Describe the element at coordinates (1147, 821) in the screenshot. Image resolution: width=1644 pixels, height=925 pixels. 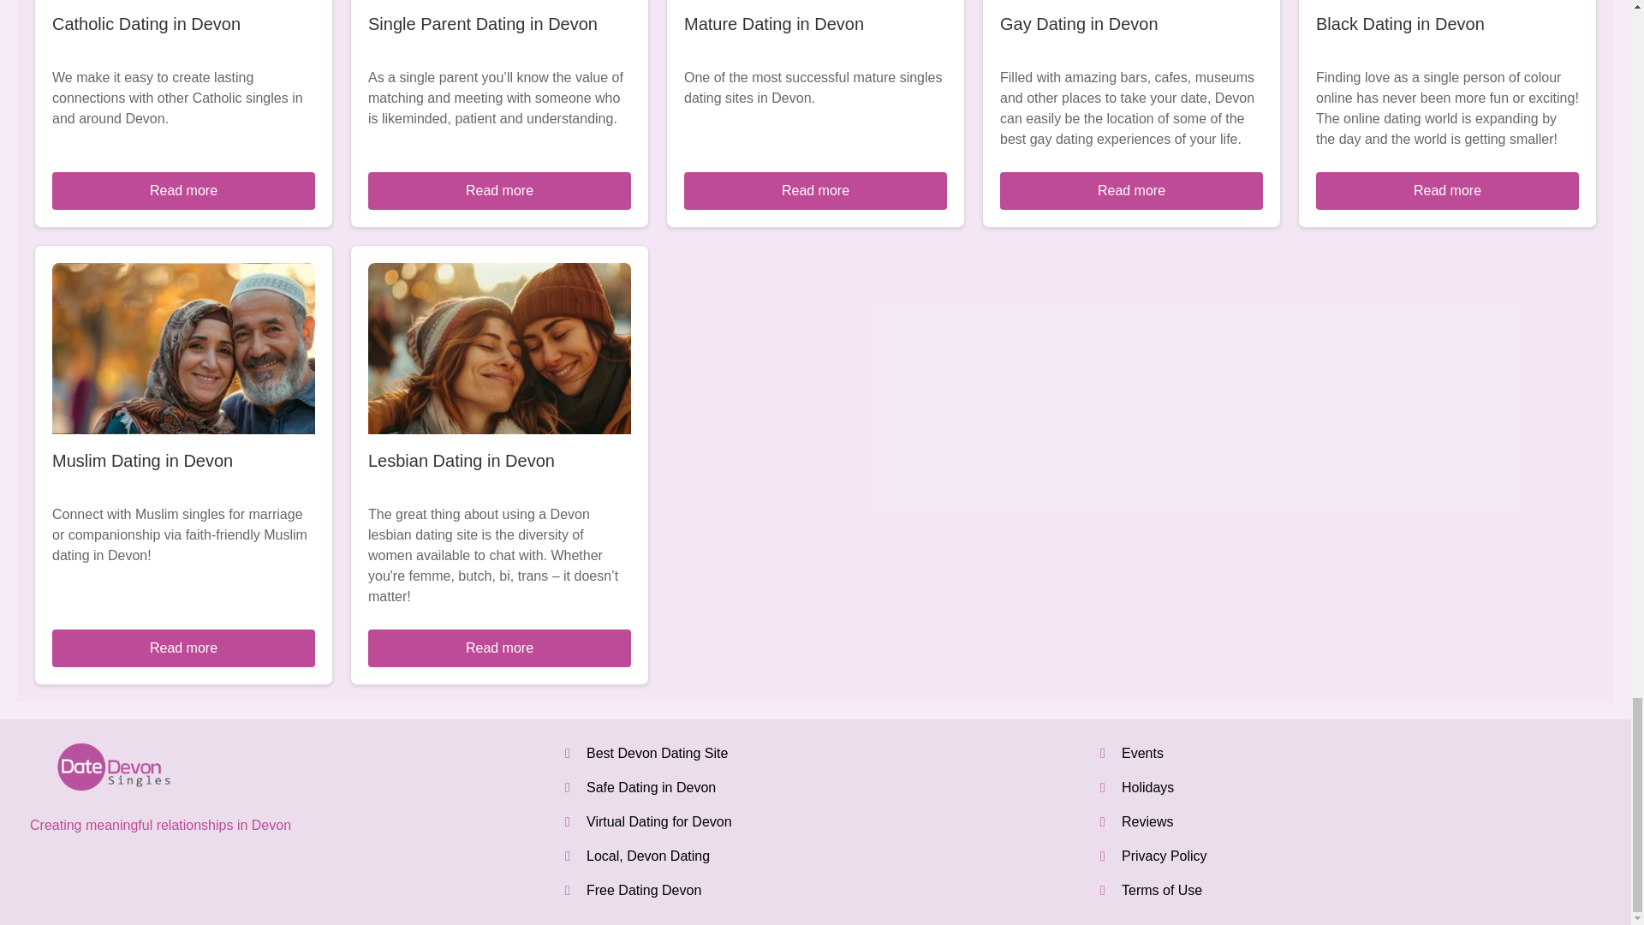
I see `Reviews` at that location.